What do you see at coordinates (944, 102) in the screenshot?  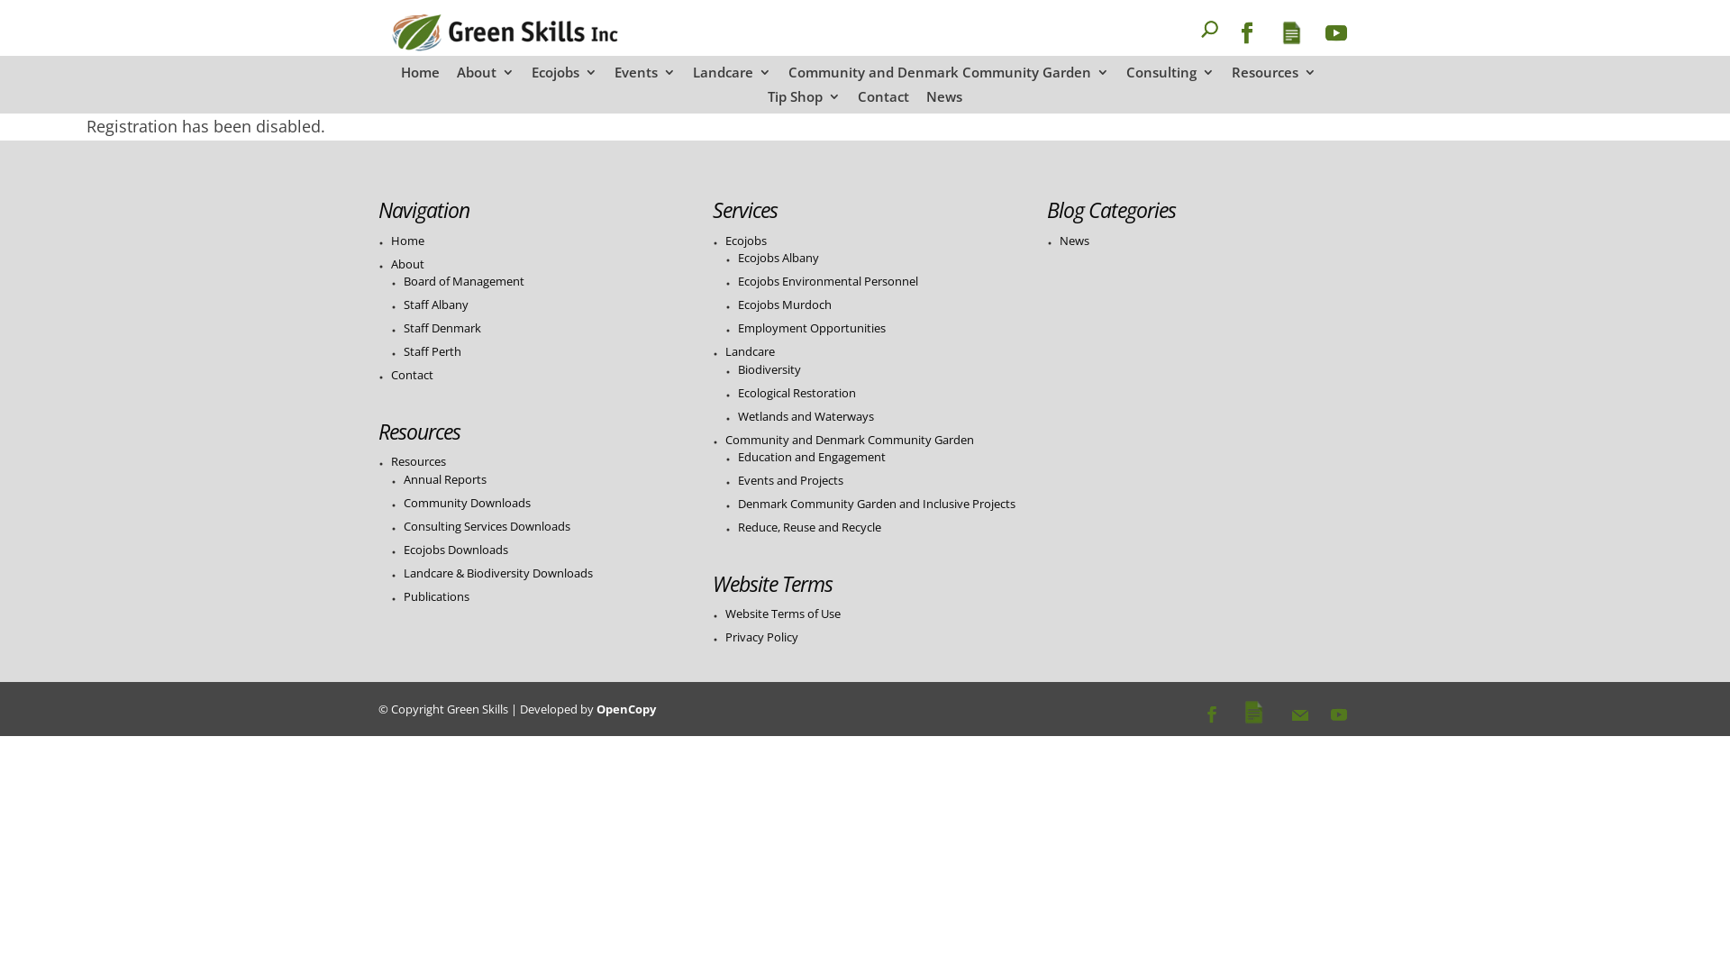 I see `News` at bounding box center [944, 102].